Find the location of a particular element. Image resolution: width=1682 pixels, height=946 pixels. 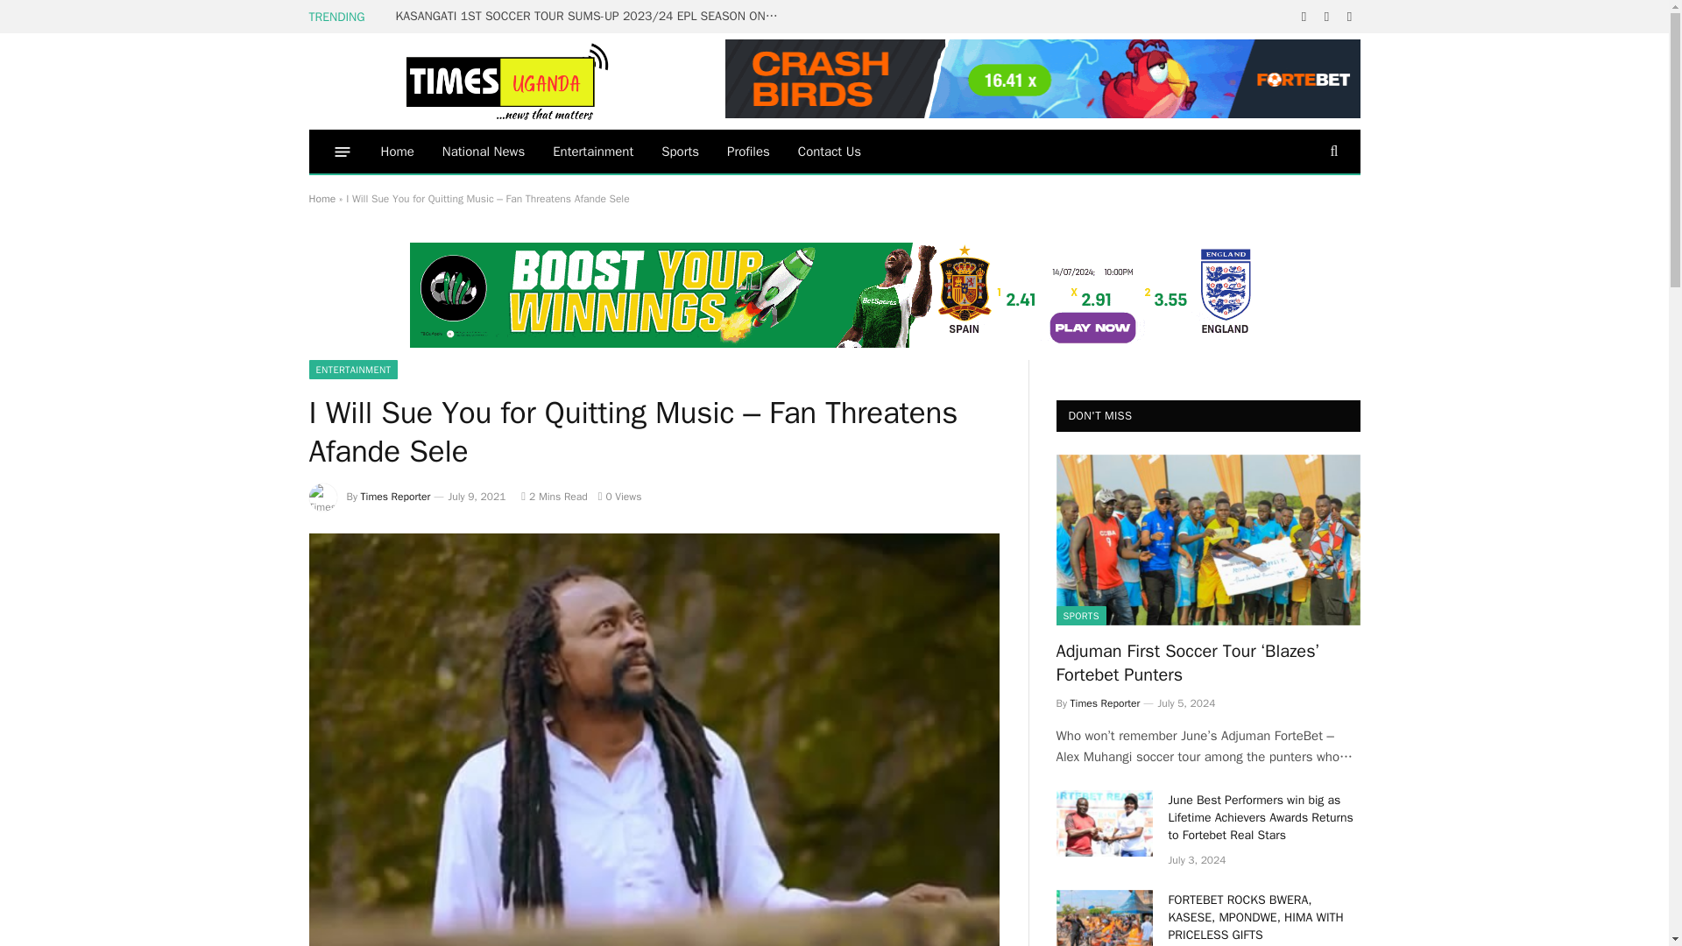

0 Article Views is located at coordinates (620, 496).